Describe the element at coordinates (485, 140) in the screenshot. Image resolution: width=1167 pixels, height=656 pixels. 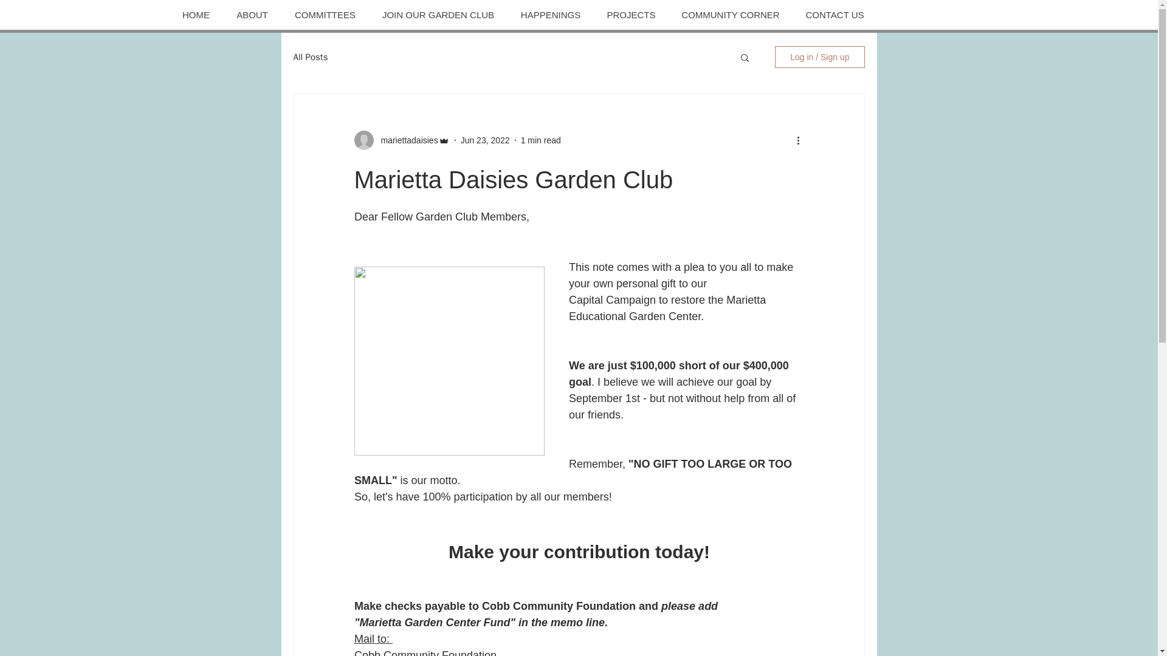
I see `Jun 23, 2022` at that location.